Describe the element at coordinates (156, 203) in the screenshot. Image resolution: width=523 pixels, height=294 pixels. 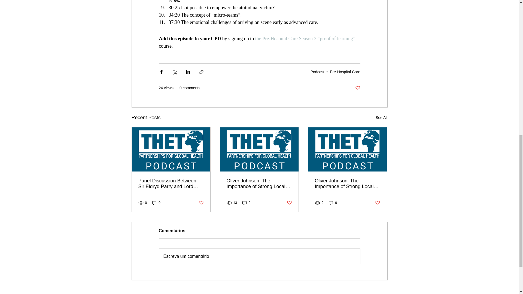
I see `0` at that location.